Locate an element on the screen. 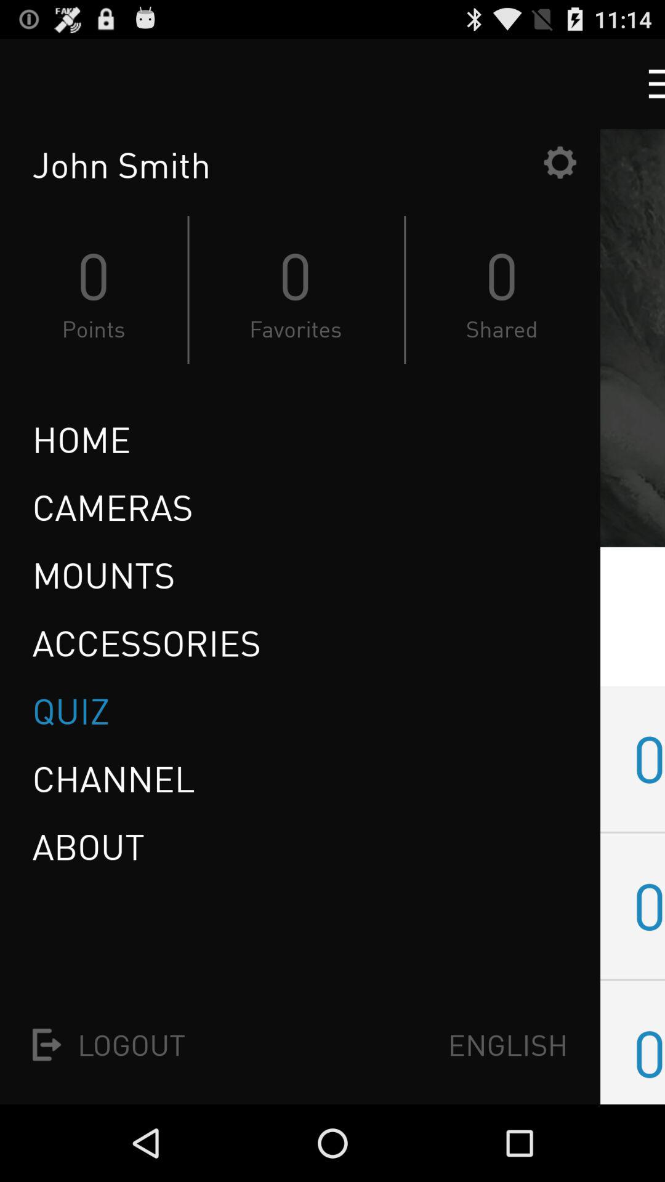 This screenshot has width=665, height=1182. see more options is located at coordinates (645, 84).